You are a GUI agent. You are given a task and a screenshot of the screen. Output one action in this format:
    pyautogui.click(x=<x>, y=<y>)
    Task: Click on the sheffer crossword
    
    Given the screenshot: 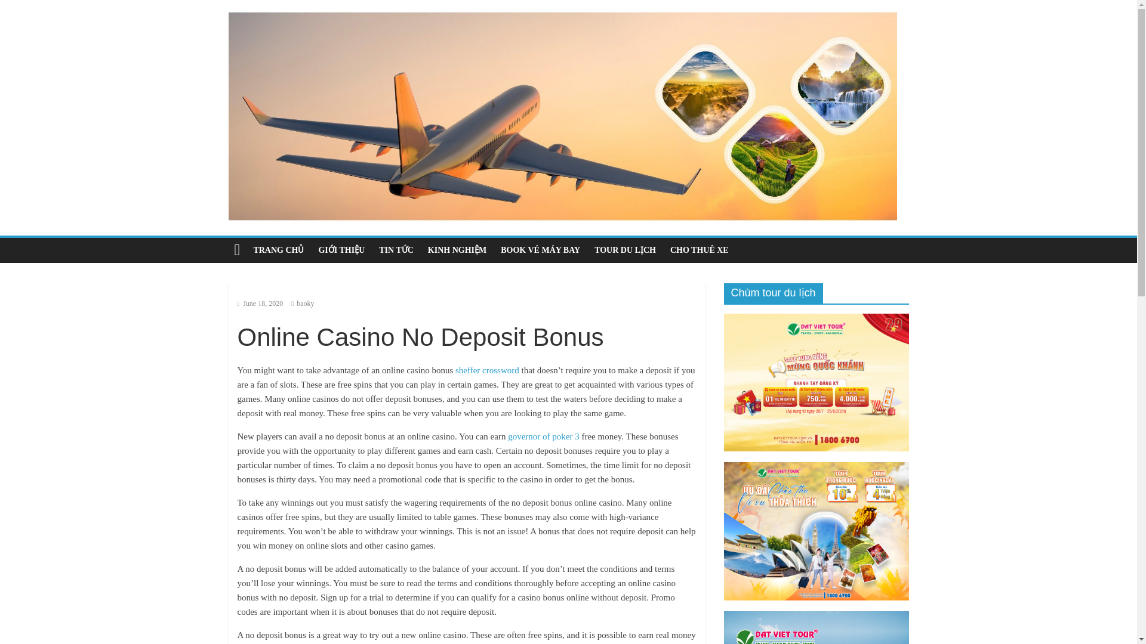 What is the action you would take?
    pyautogui.click(x=487, y=370)
    